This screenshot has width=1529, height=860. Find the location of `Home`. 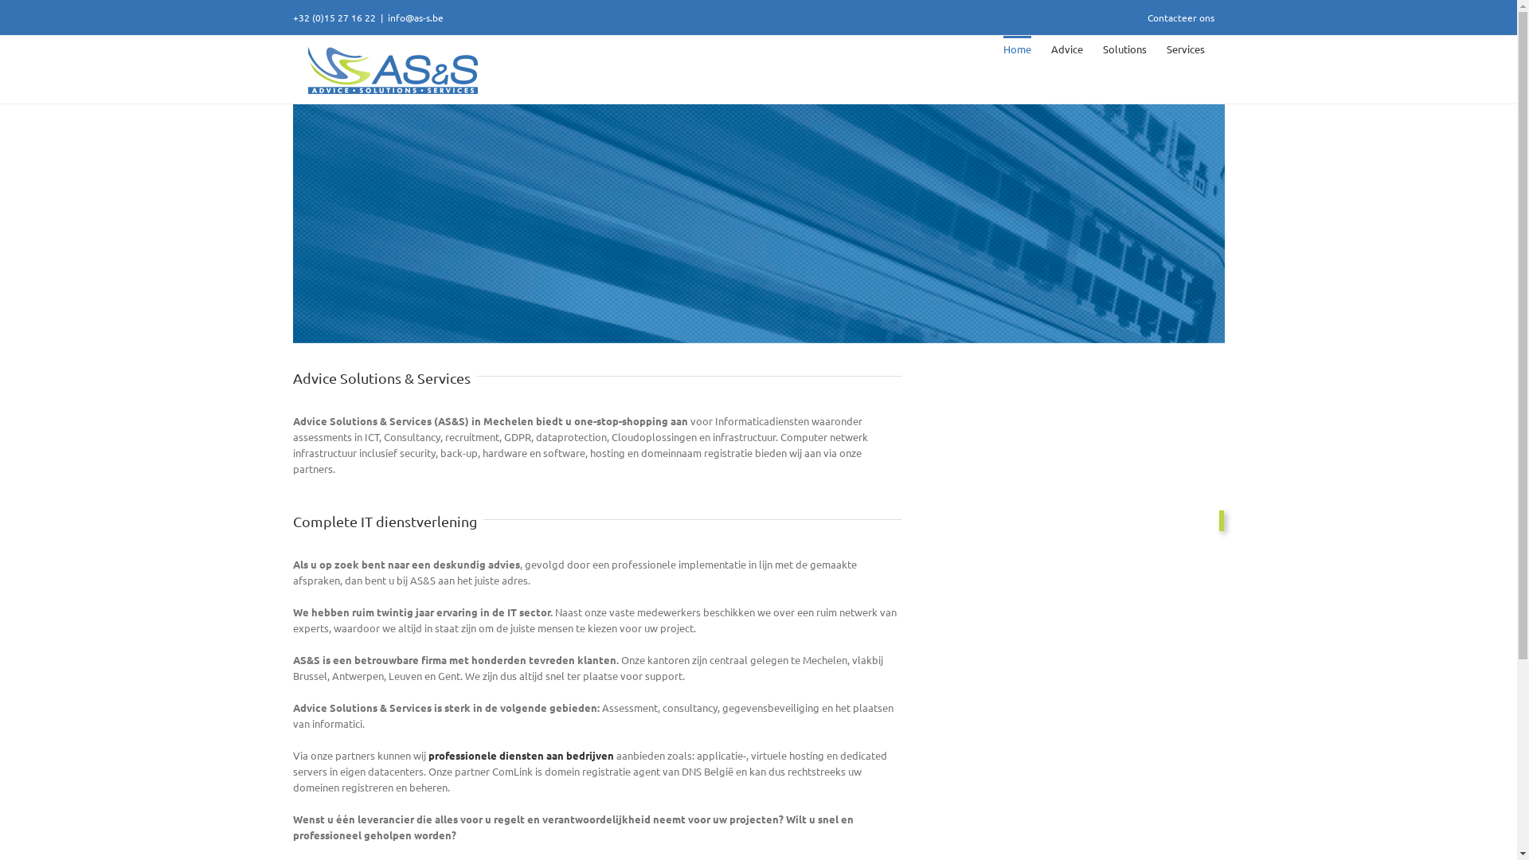

Home is located at coordinates (1018, 48).